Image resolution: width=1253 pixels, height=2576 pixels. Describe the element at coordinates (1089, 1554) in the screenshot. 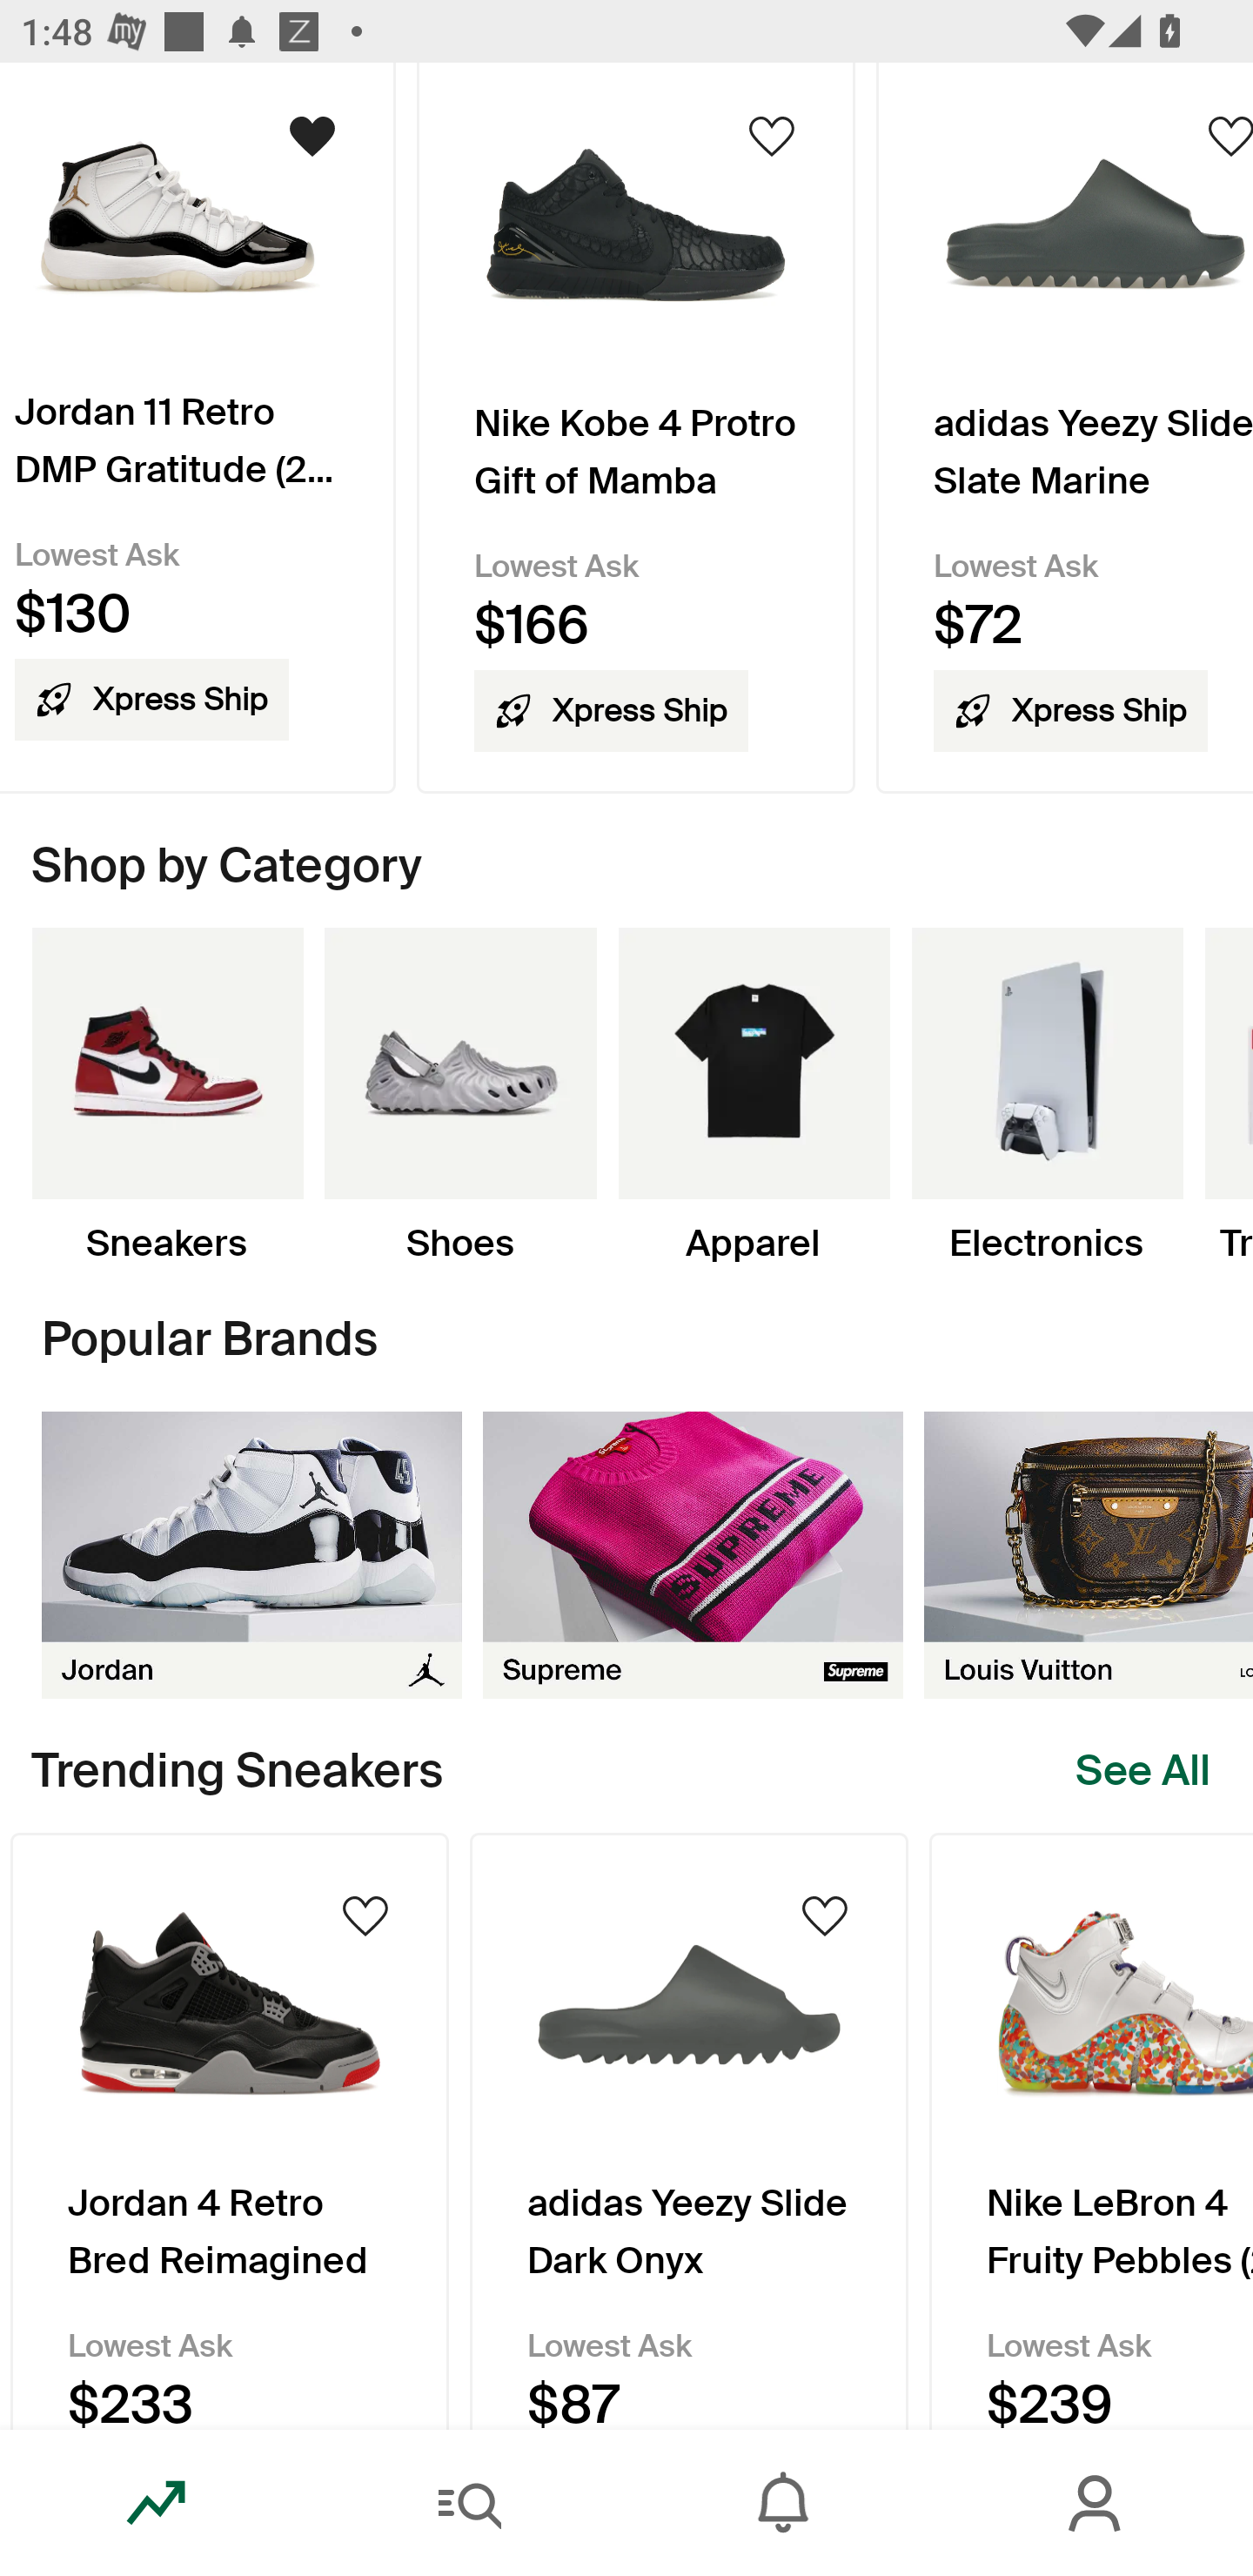

I see `lv.jpg` at that location.